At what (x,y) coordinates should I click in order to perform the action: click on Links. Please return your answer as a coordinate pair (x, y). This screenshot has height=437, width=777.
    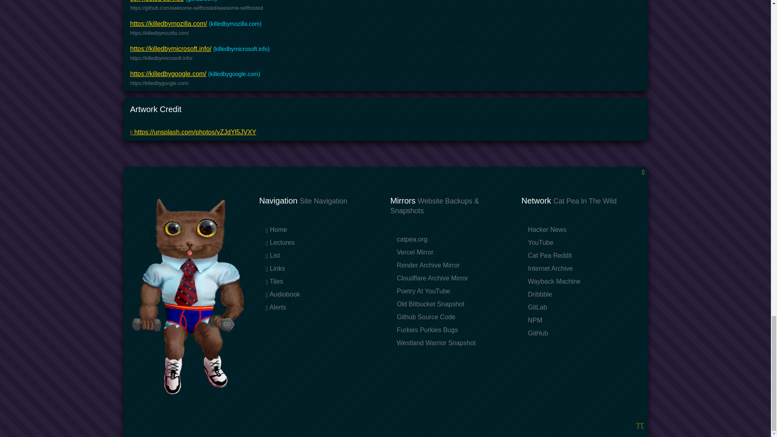
    Looking at the image, I should click on (275, 268).